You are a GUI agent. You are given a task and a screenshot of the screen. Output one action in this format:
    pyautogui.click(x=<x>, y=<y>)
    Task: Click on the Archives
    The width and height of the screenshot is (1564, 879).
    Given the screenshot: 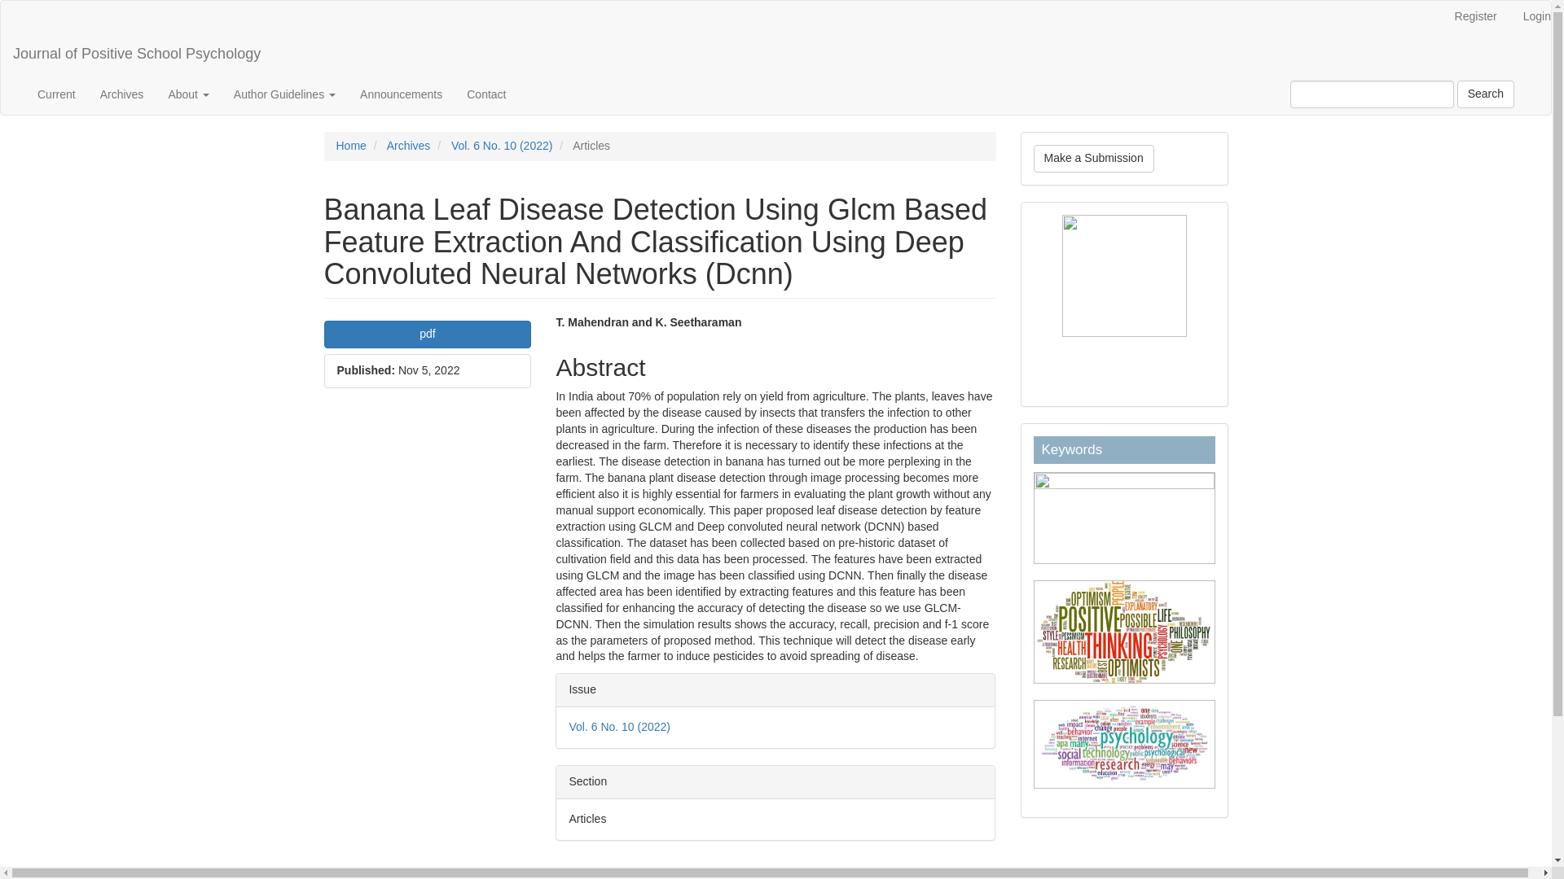 What is the action you would take?
    pyautogui.click(x=122, y=94)
    